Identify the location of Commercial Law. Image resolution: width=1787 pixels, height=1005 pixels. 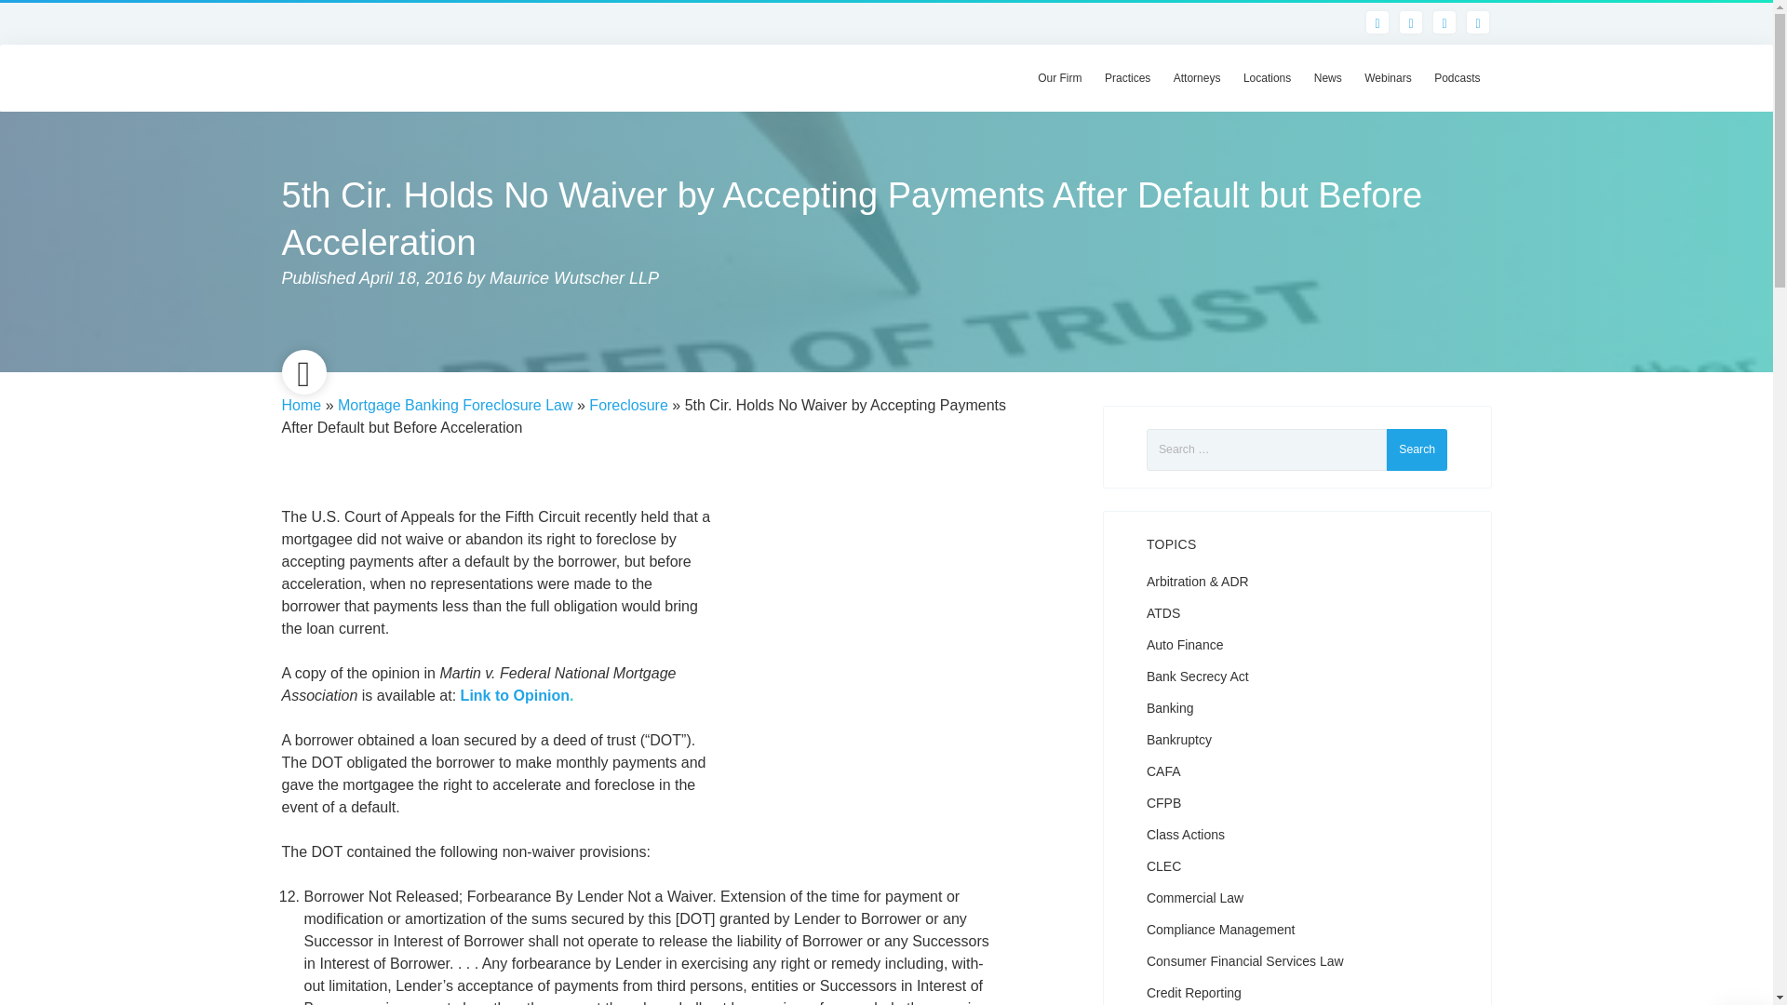
(1195, 897).